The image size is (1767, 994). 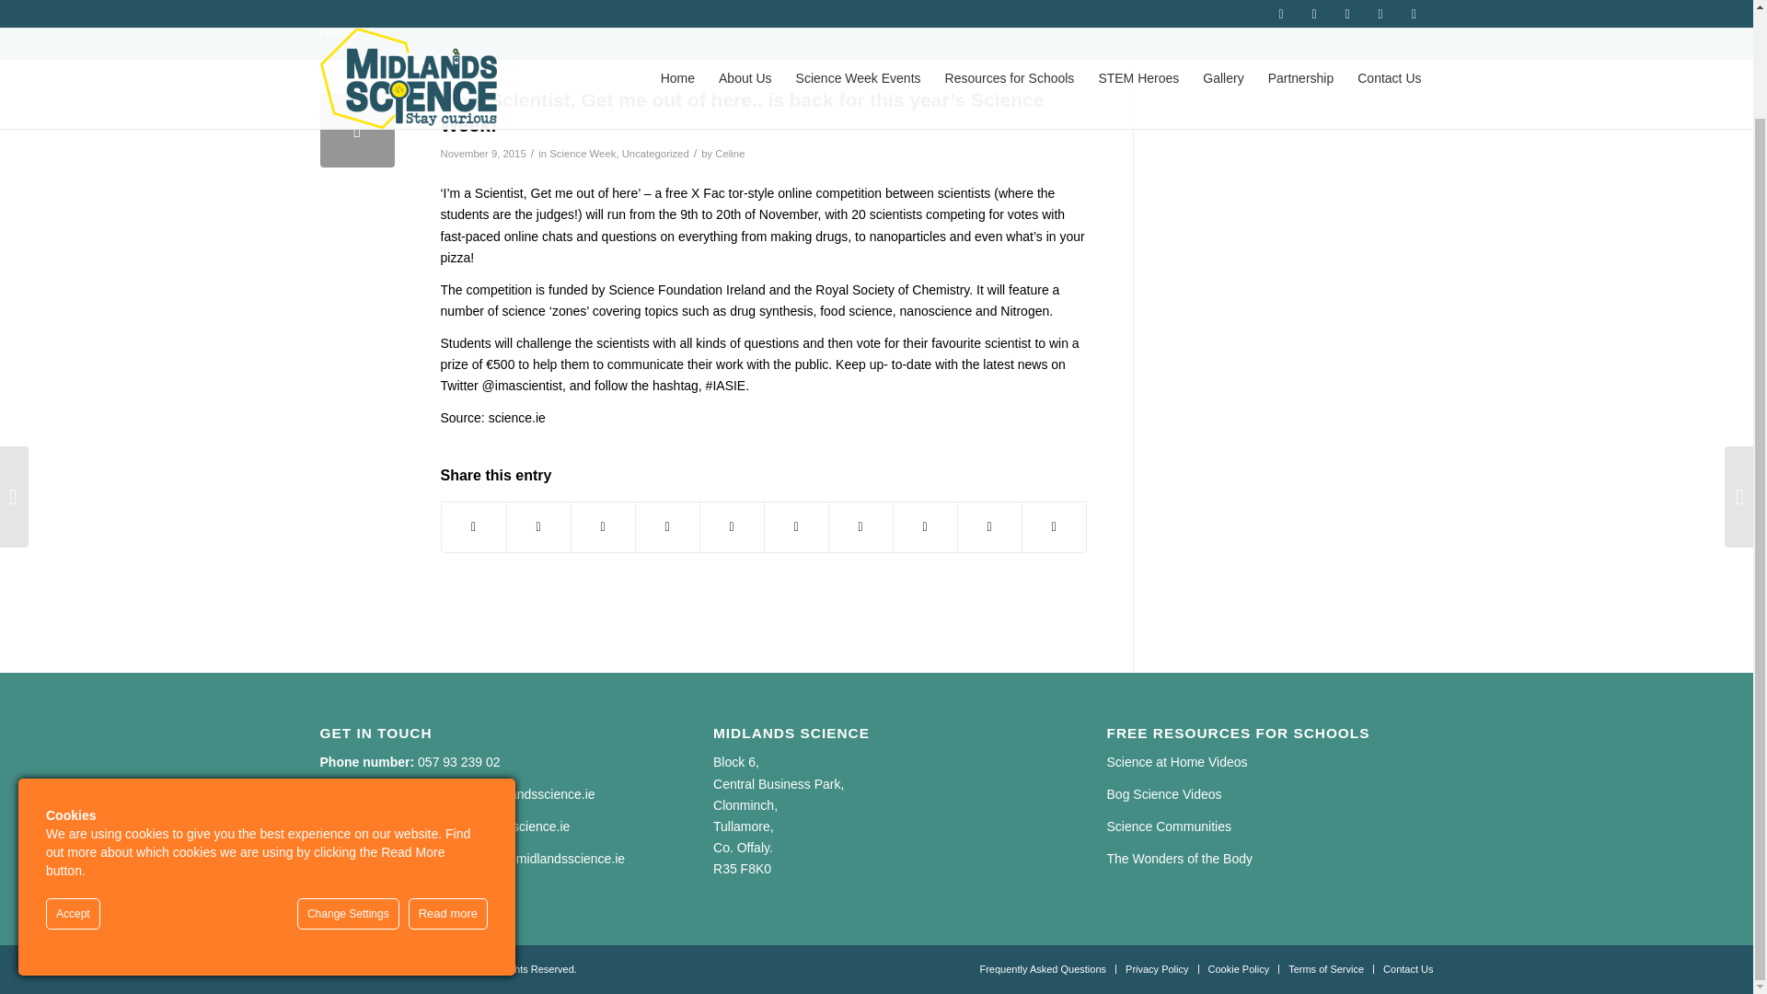 I want to click on Home, so click(x=677, y=4).